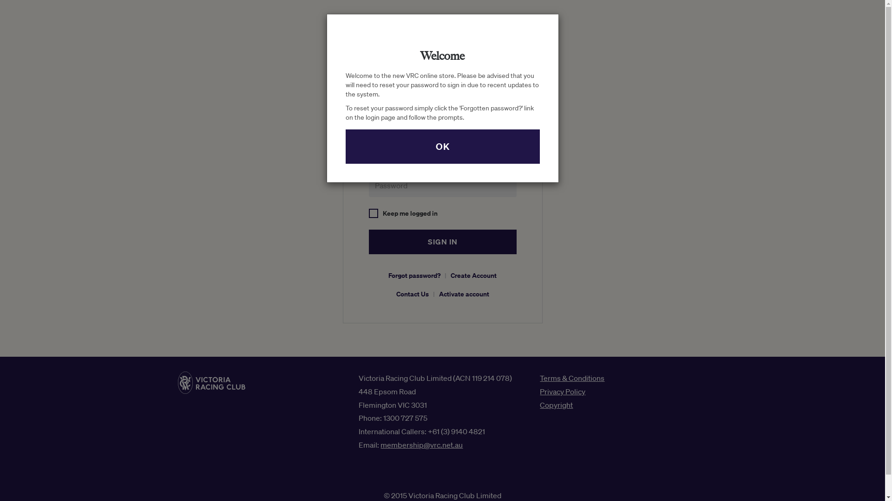  Describe the element at coordinates (557, 405) in the screenshot. I see `Copyright` at that location.